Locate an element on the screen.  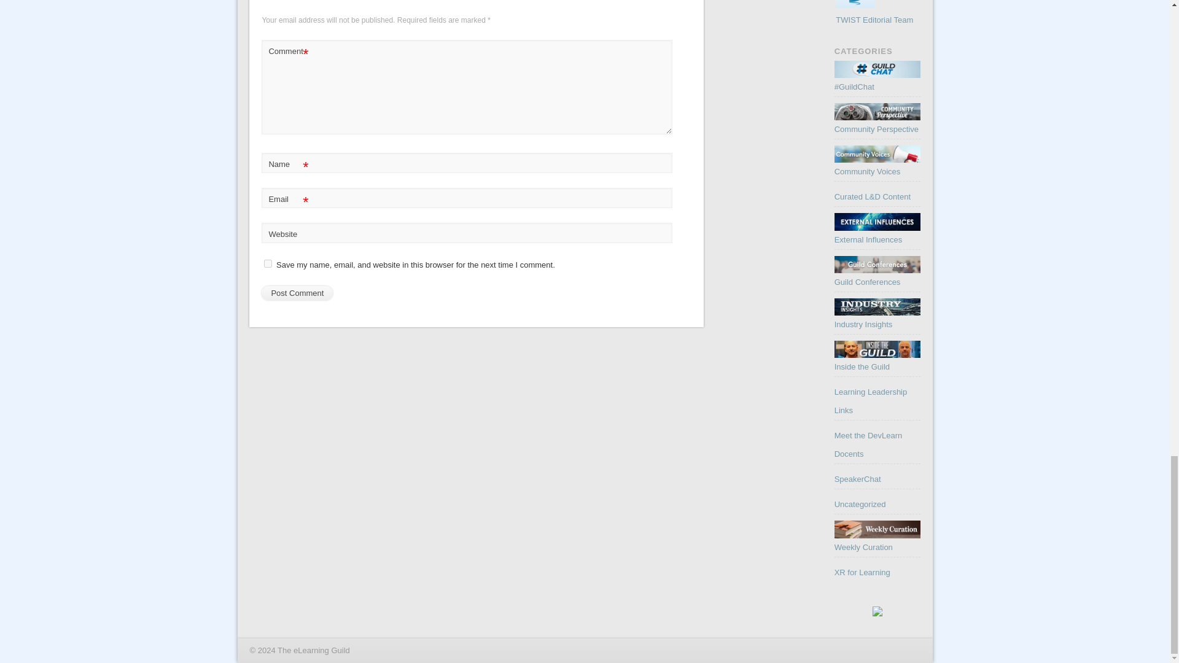
View all posts filed under Community Voices is located at coordinates (867, 172).